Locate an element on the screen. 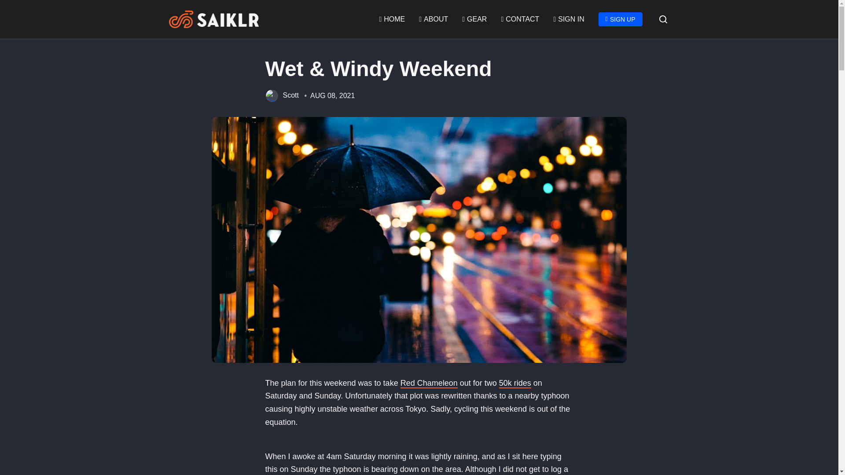 Image resolution: width=845 pixels, height=475 pixels. SIGN IN is located at coordinates (569, 19).